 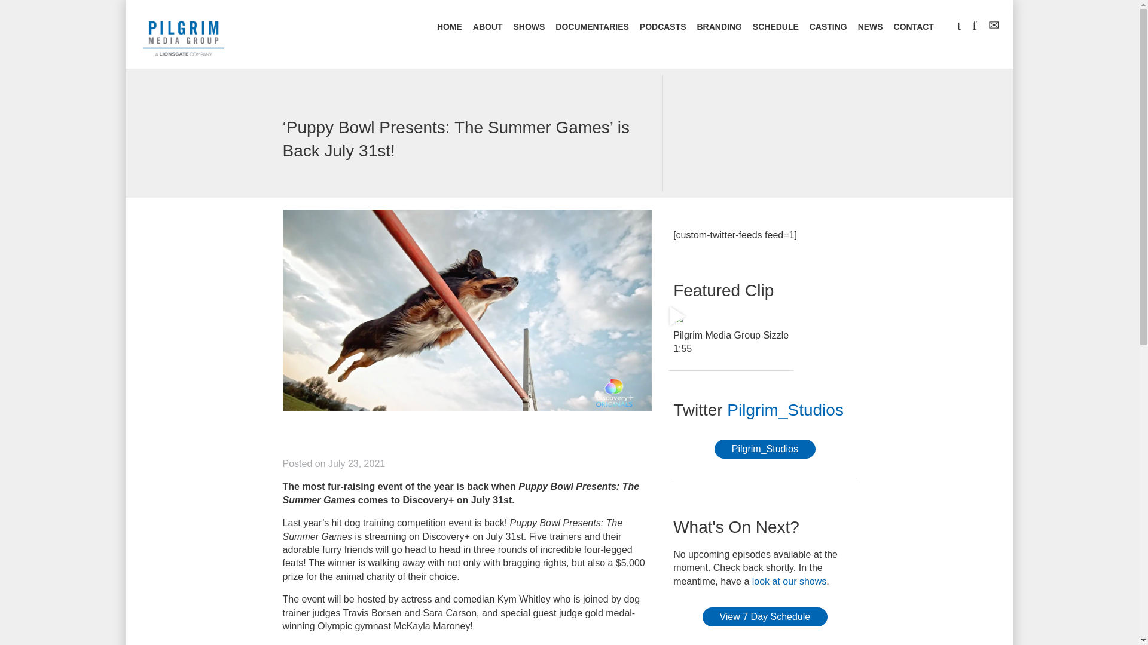 I want to click on ABOUT, so click(x=488, y=27).